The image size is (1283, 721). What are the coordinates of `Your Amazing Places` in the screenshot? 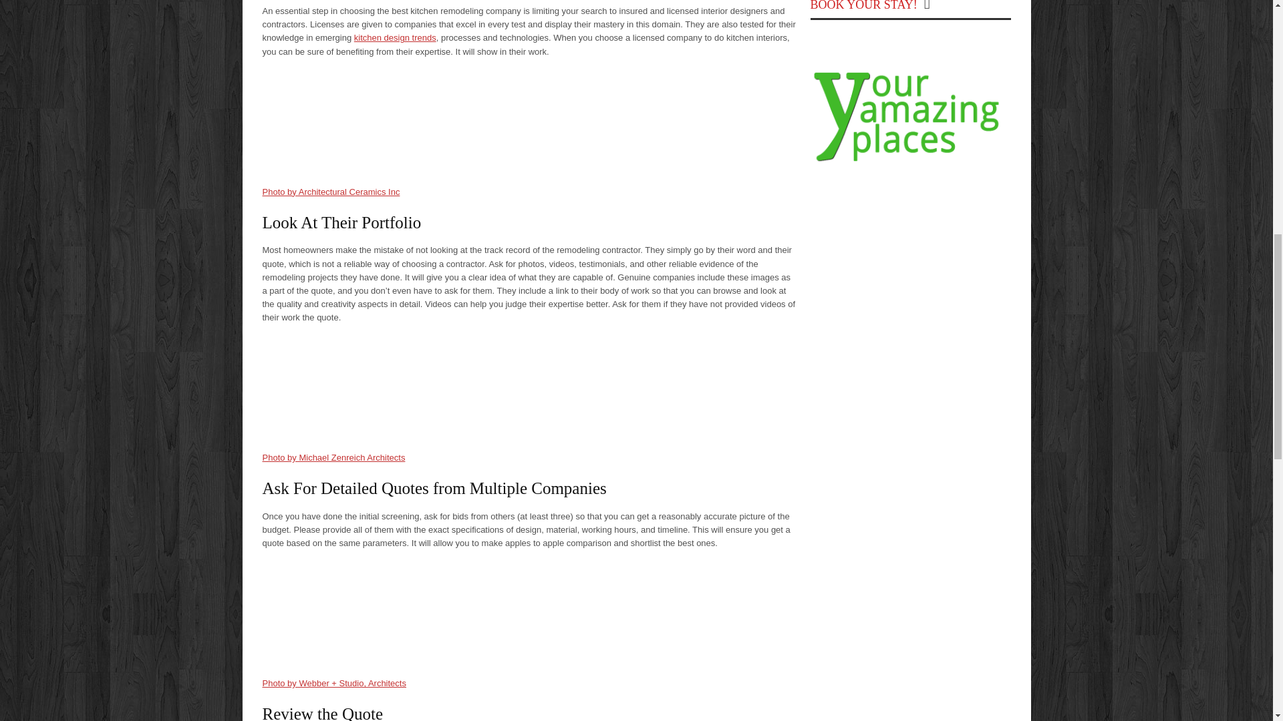 It's located at (910, 162).